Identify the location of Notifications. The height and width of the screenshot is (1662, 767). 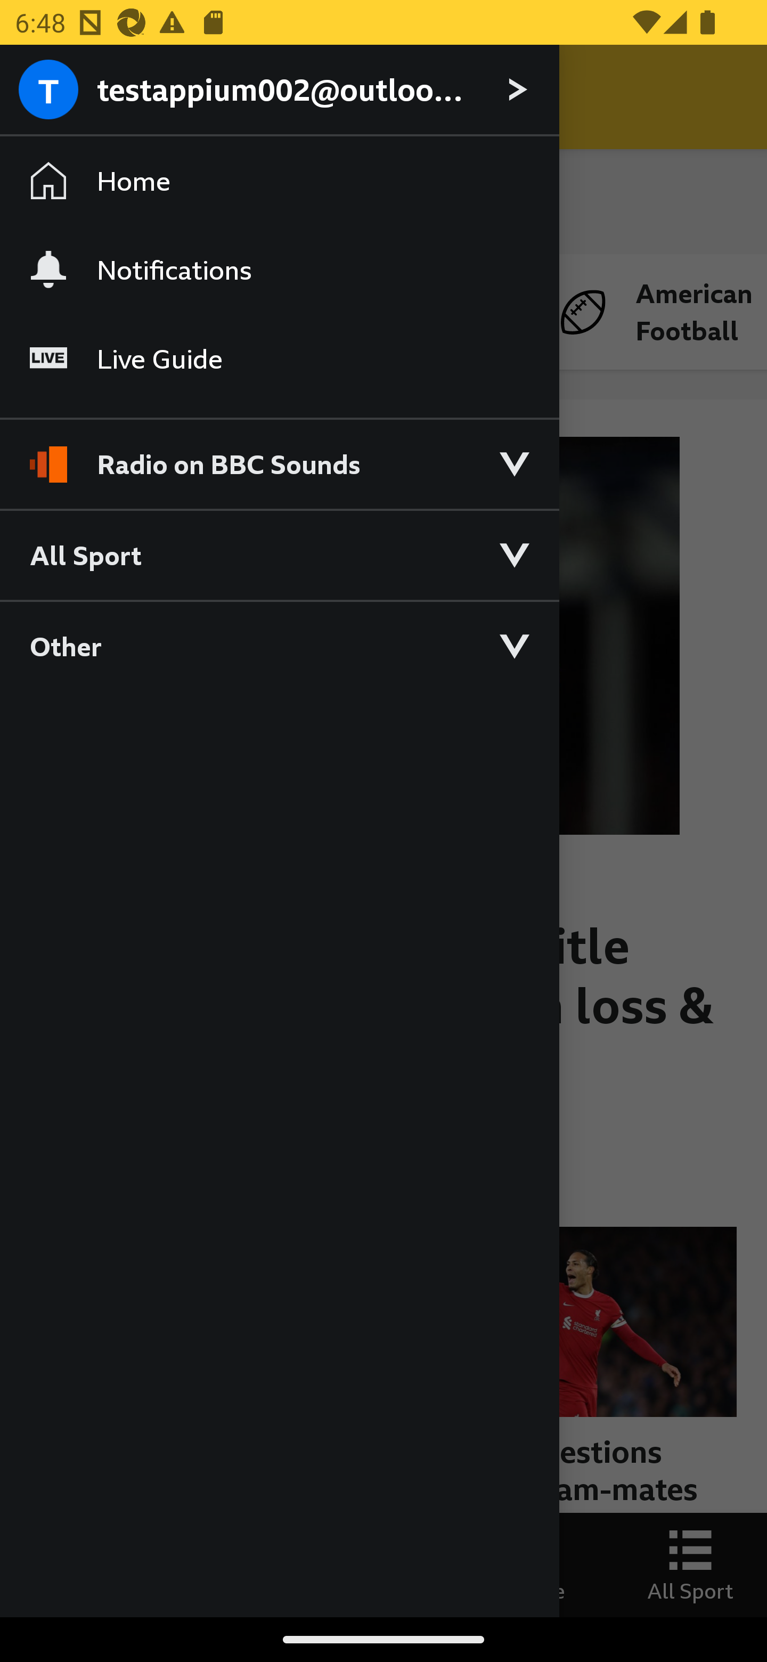
(279, 269).